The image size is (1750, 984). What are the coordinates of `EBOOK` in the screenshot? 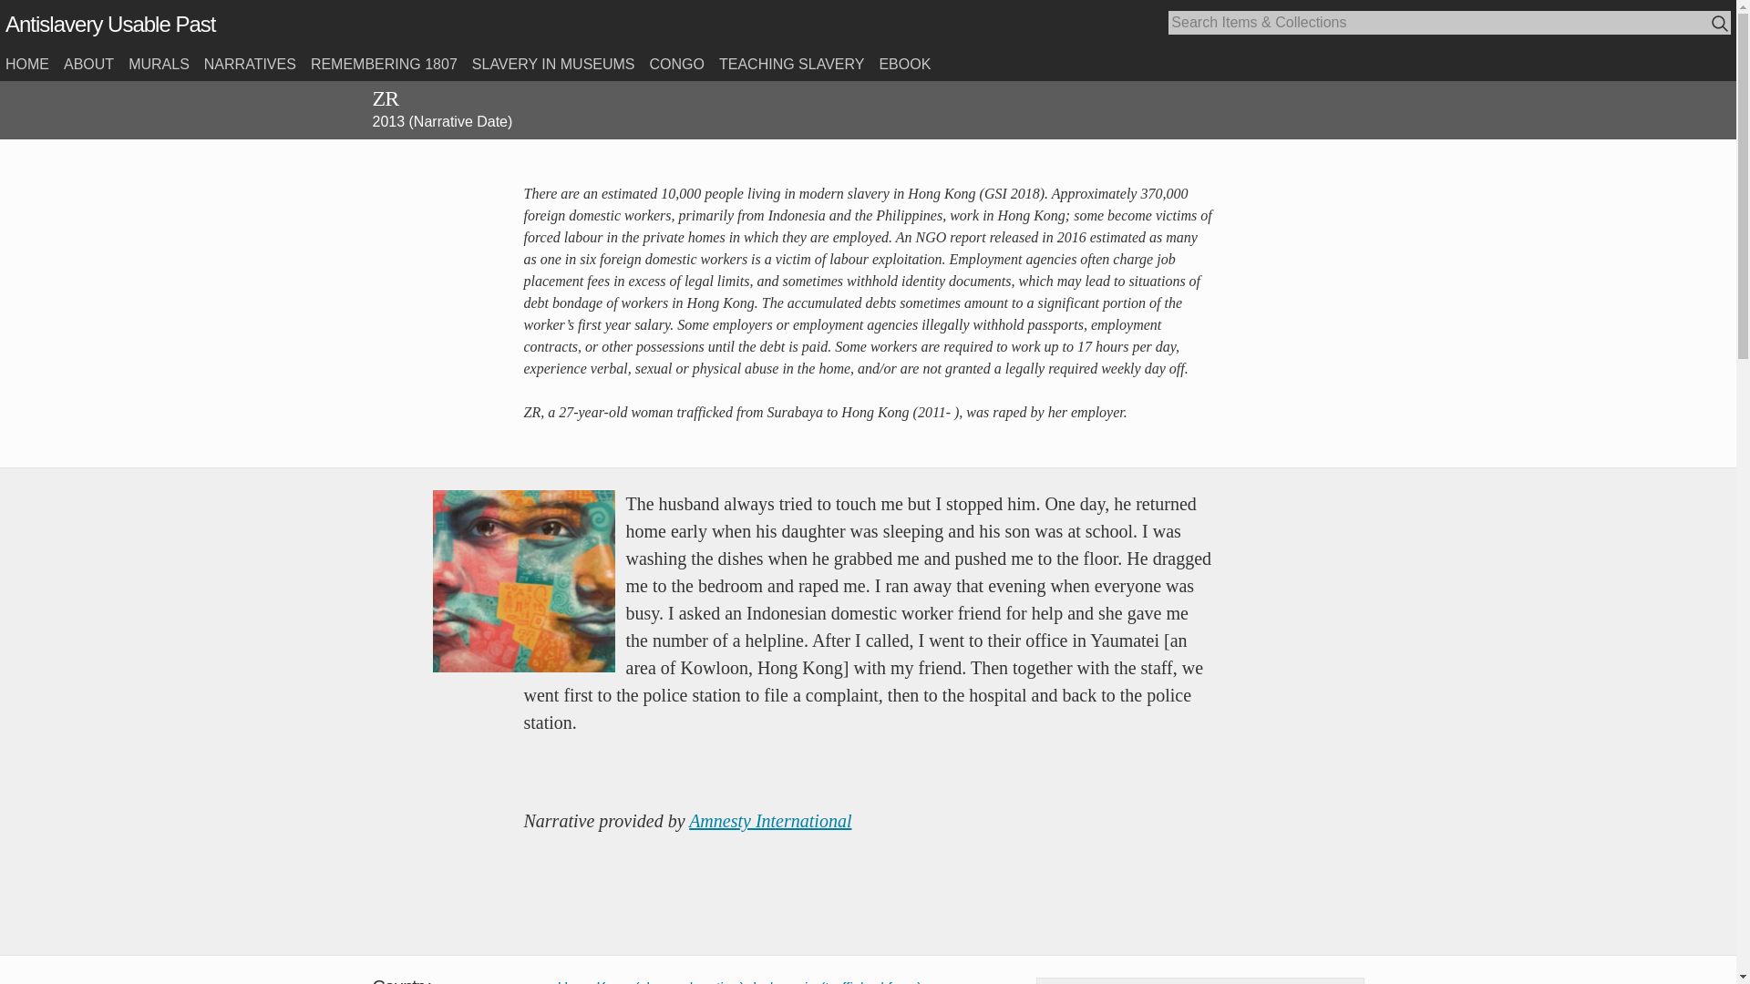 It's located at (904, 64).